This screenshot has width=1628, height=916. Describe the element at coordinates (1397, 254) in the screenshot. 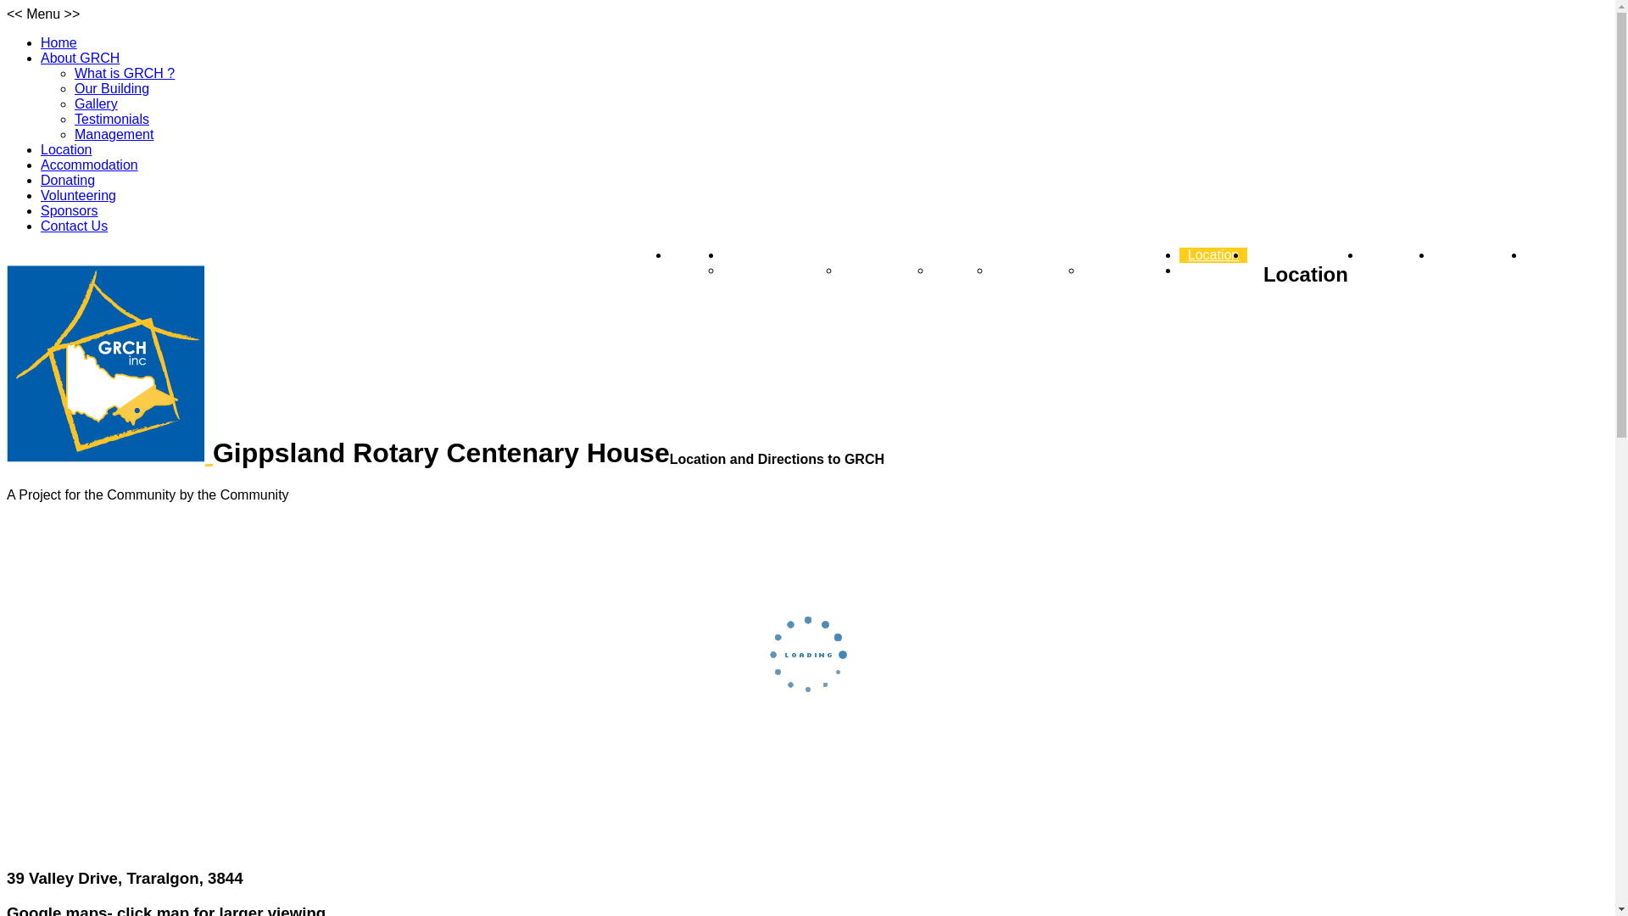

I see `Donating` at that location.